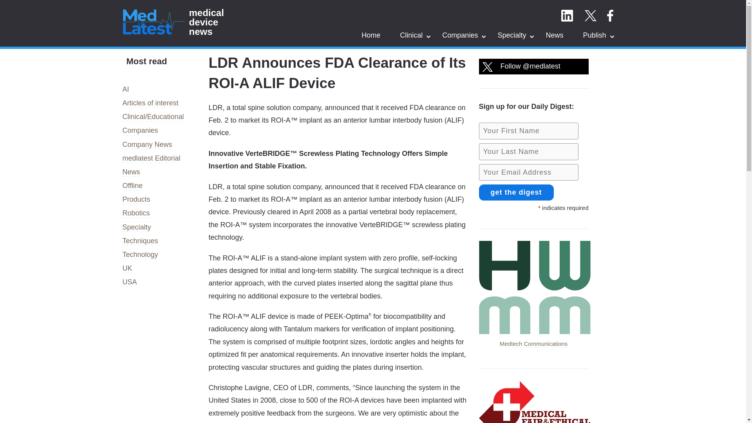  I want to click on Publish, so click(595, 35).